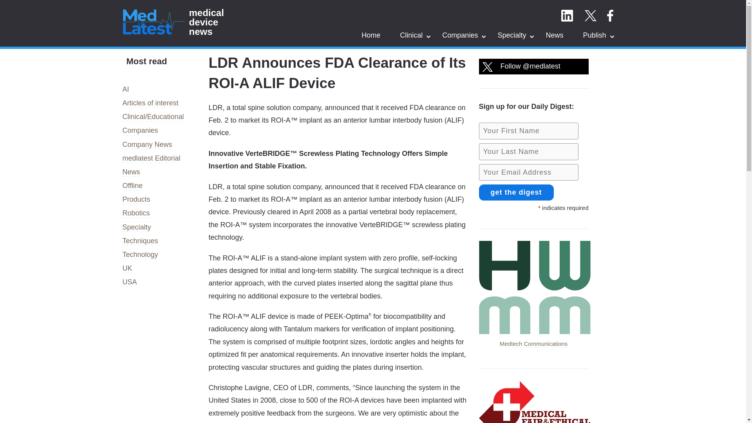  I want to click on Publish, so click(595, 35).